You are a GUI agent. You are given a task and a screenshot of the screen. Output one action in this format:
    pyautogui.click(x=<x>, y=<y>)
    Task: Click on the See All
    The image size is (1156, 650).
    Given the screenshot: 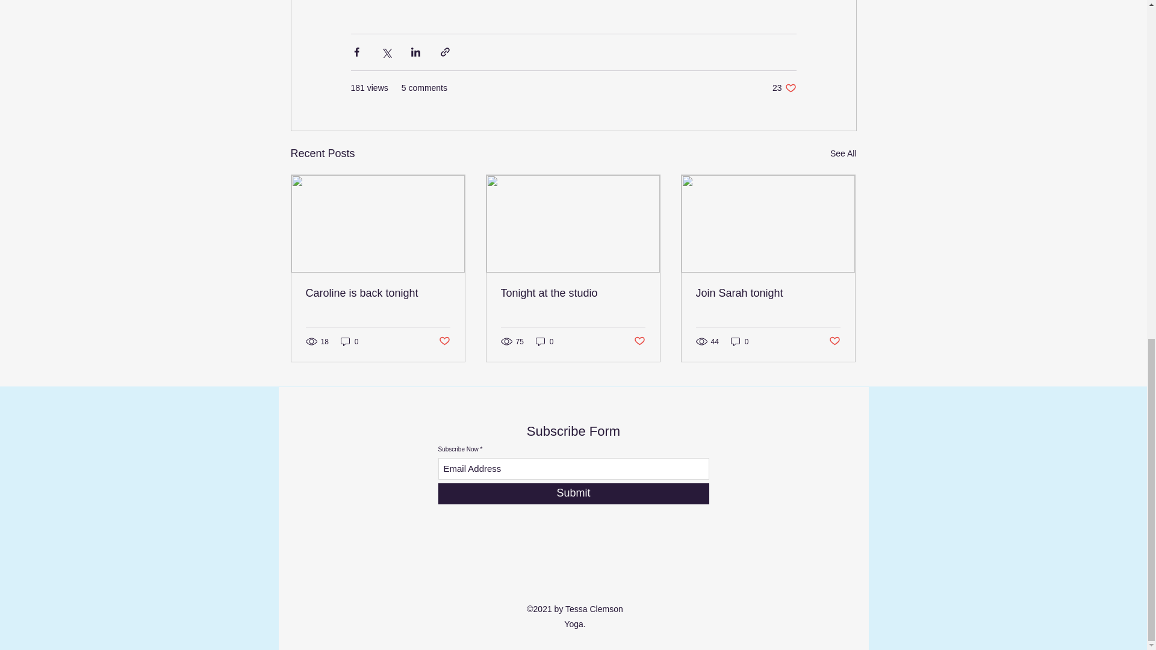 What is the action you would take?
    pyautogui.click(x=843, y=153)
    